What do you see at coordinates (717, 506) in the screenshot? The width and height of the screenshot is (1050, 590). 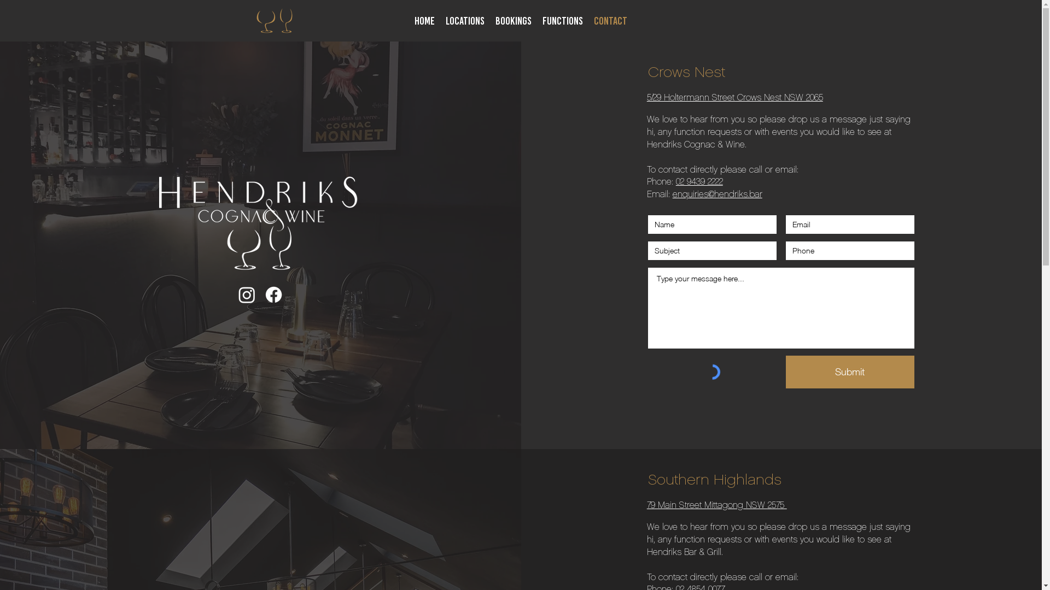 I see `79 Main Street Mittagong NSW 2575 ` at bounding box center [717, 506].